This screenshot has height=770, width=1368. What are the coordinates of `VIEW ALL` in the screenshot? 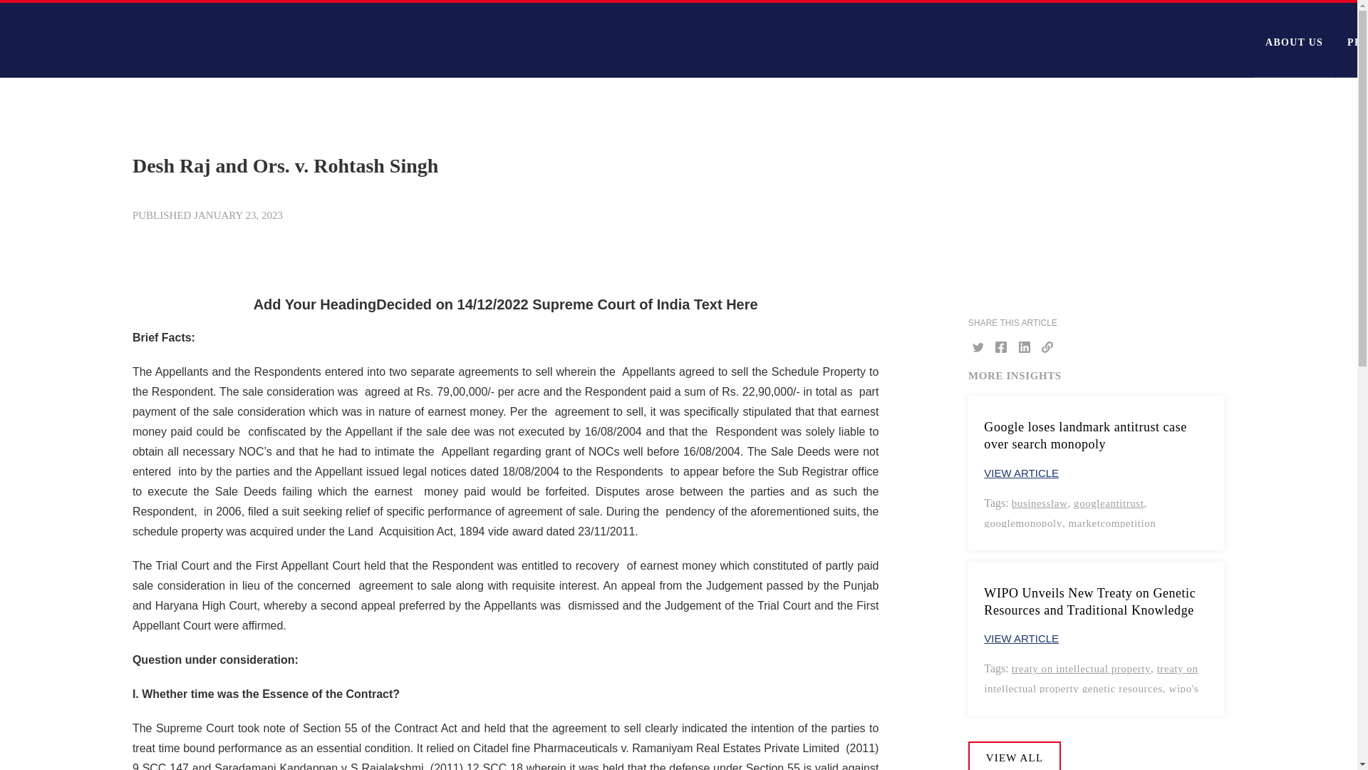 It's located at (1015, 756).